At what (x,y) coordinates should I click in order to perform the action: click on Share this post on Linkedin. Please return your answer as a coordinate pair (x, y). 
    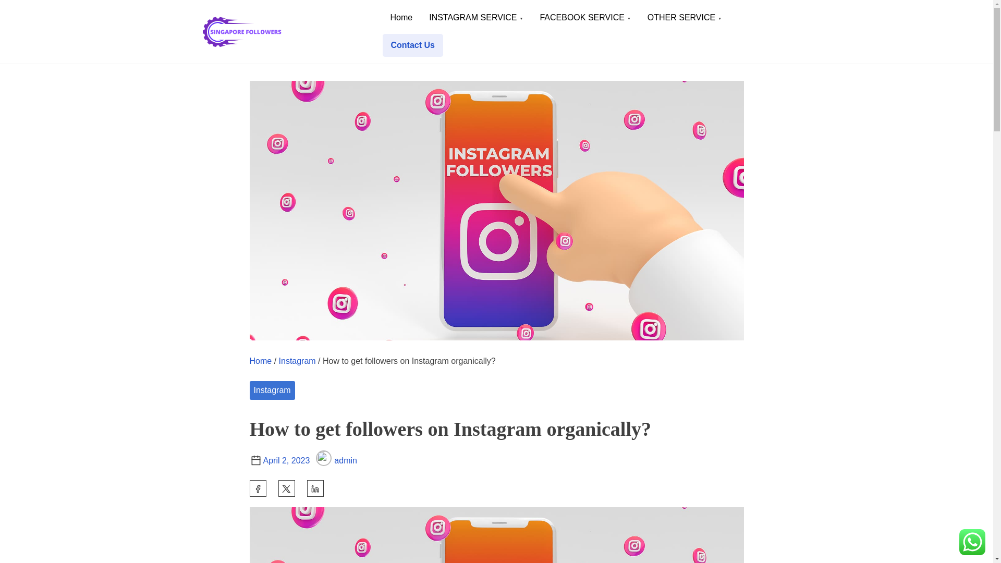
    Looking at the image, I should click on (315, 488).